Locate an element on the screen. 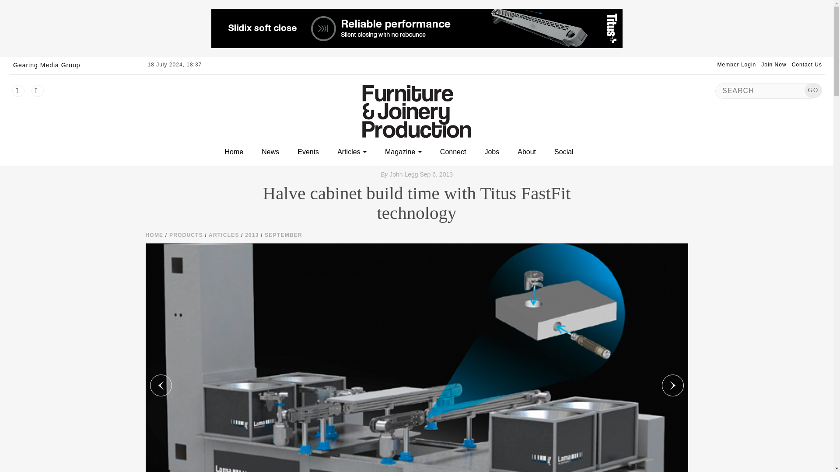 The width and height of the screenshot is (840, 472). Jobs is located at coordinates (492, 152).